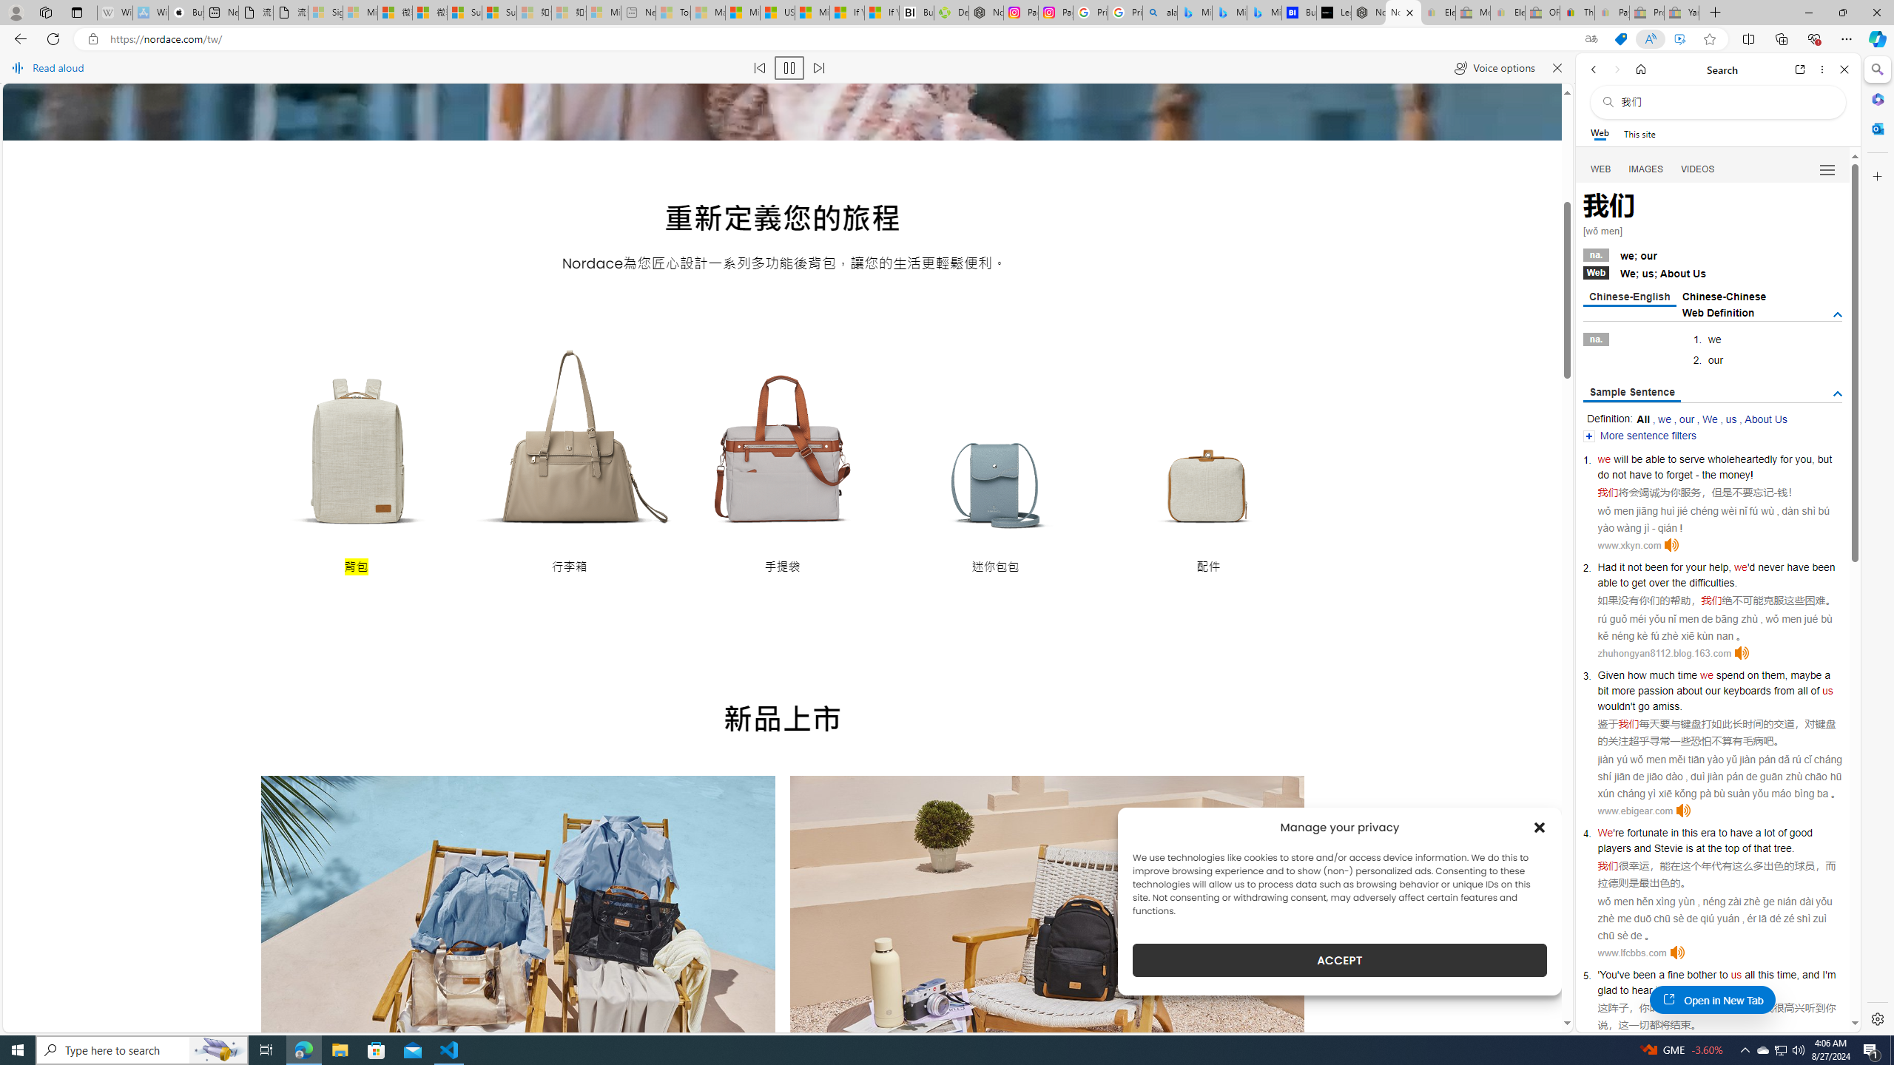 Image resolution: width=1894 pixels, height=1065 pixels. I want to click on You, so click(1608, 975).